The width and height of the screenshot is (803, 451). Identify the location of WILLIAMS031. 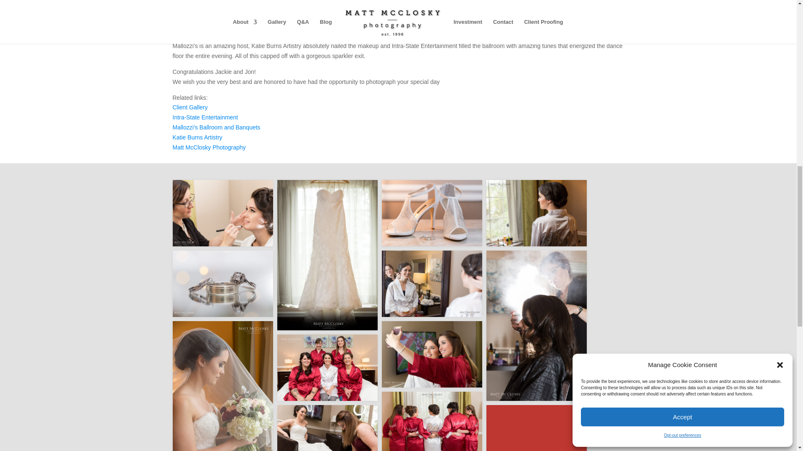
(536, 213).